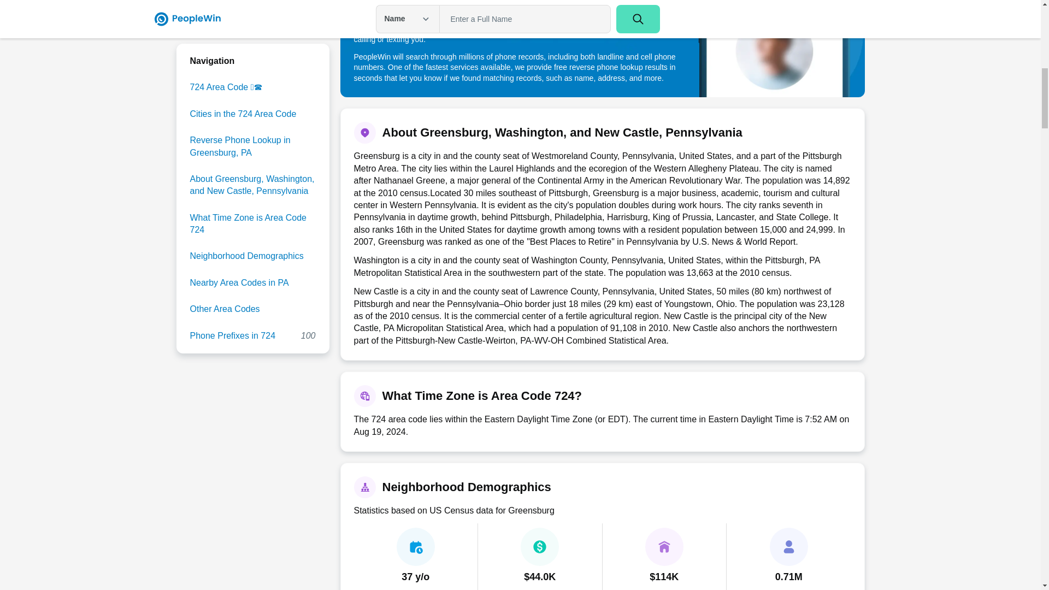  Describe the element at coordinates (252, 46) in the screenshot. I see `Neighborhood Demographics` at that location.